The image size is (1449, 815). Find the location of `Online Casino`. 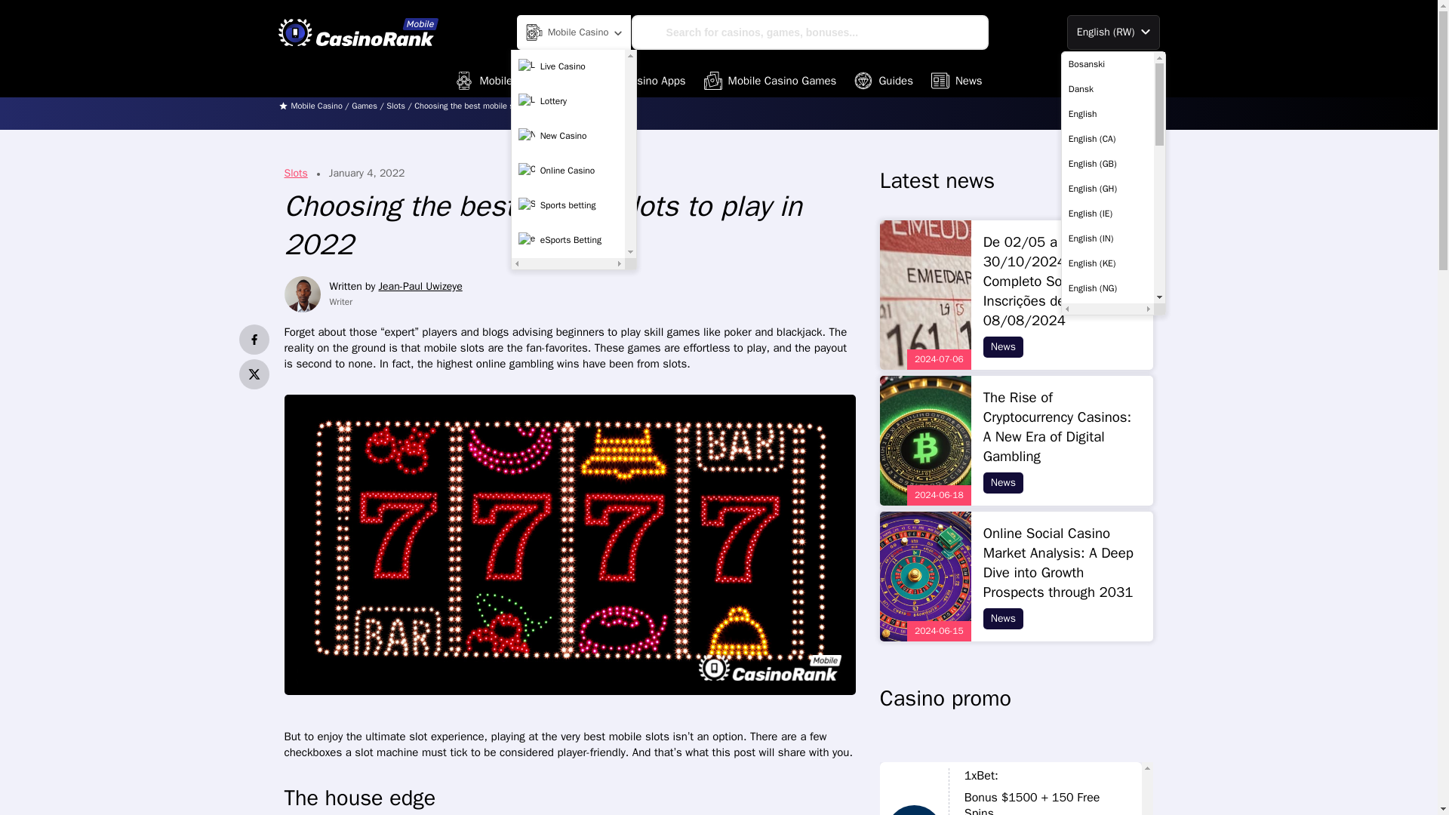

Online Casino is located at coordinates (568, 171).